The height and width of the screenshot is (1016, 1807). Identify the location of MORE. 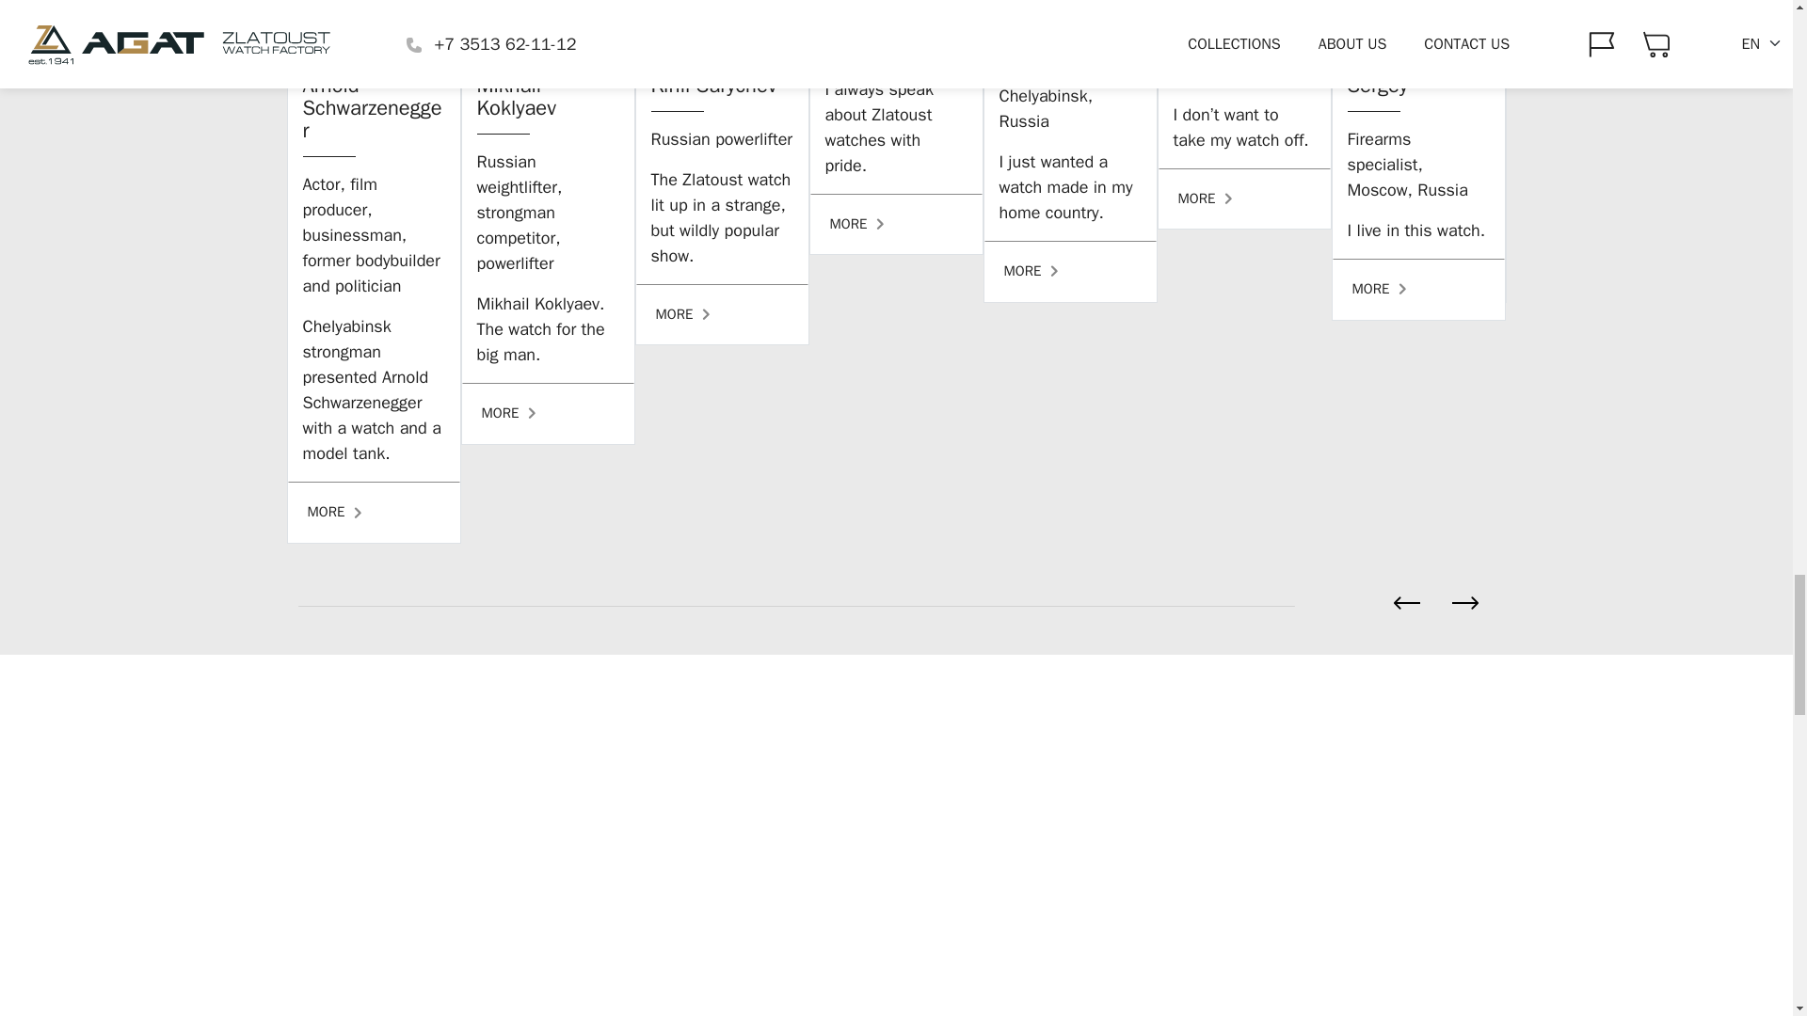
(895, 224).